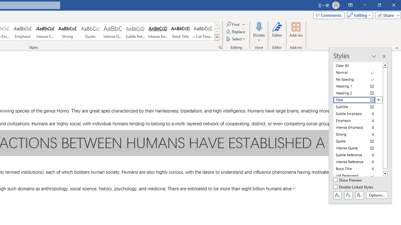  Describe the element at coordinates (359, 195) in the screenshot. I see `Class: NetUIButton` at that location.